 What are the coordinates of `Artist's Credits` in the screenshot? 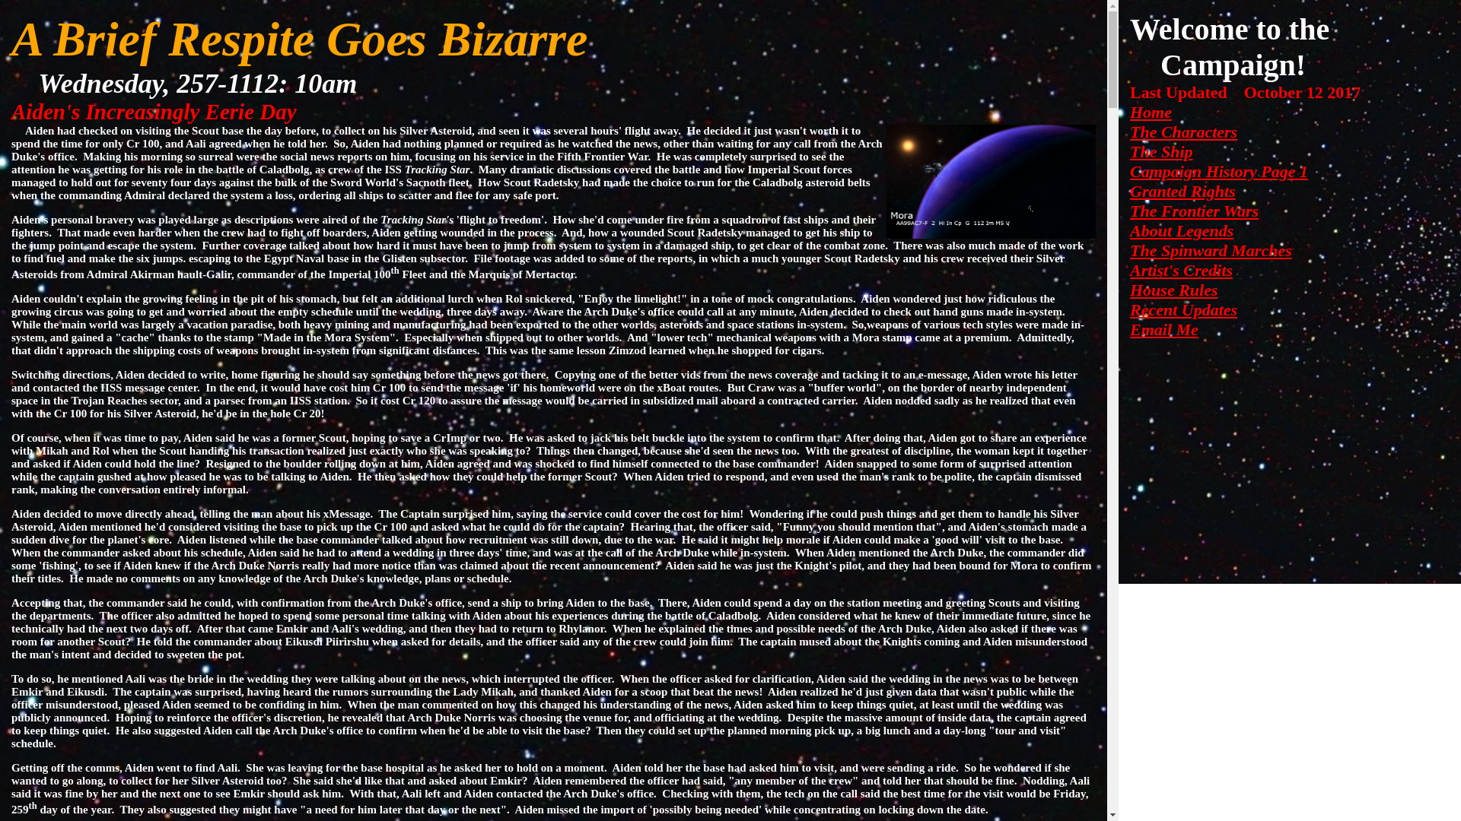 It's located at (1181, 271).